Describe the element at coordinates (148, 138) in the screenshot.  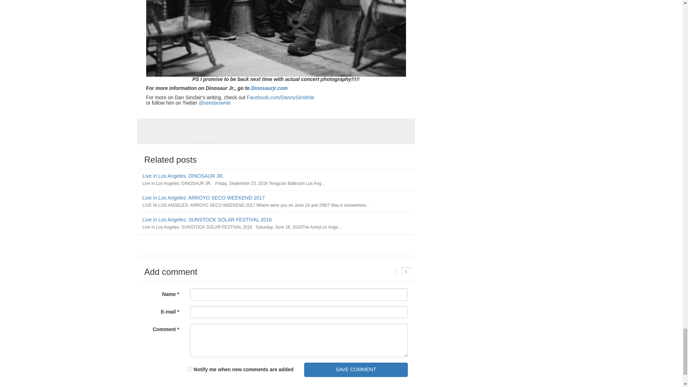
I see `Rate this 3 stars out of 5` at that location.